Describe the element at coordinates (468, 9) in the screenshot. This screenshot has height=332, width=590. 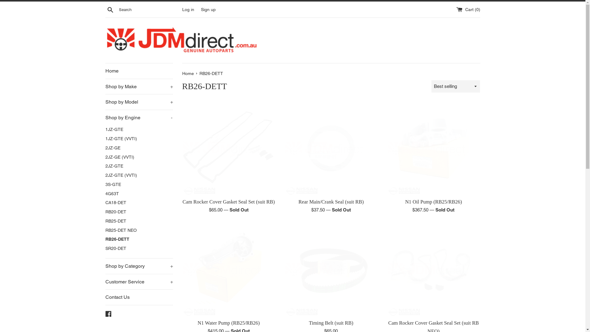
I see `Cart (0)` at that location.